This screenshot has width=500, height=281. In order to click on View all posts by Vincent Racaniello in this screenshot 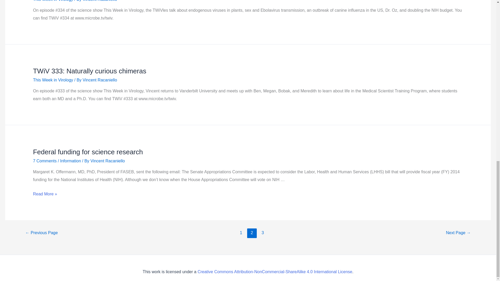, I will do `click(107, 161)`.